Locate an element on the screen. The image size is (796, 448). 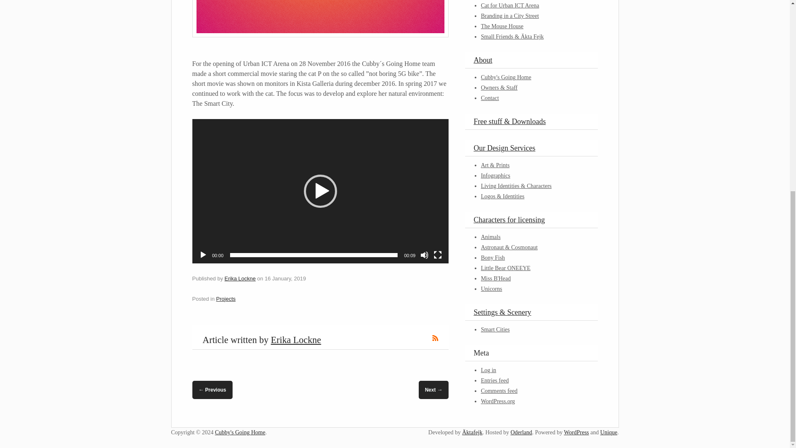
Erika Lockne is located at coordinates (295, 339).